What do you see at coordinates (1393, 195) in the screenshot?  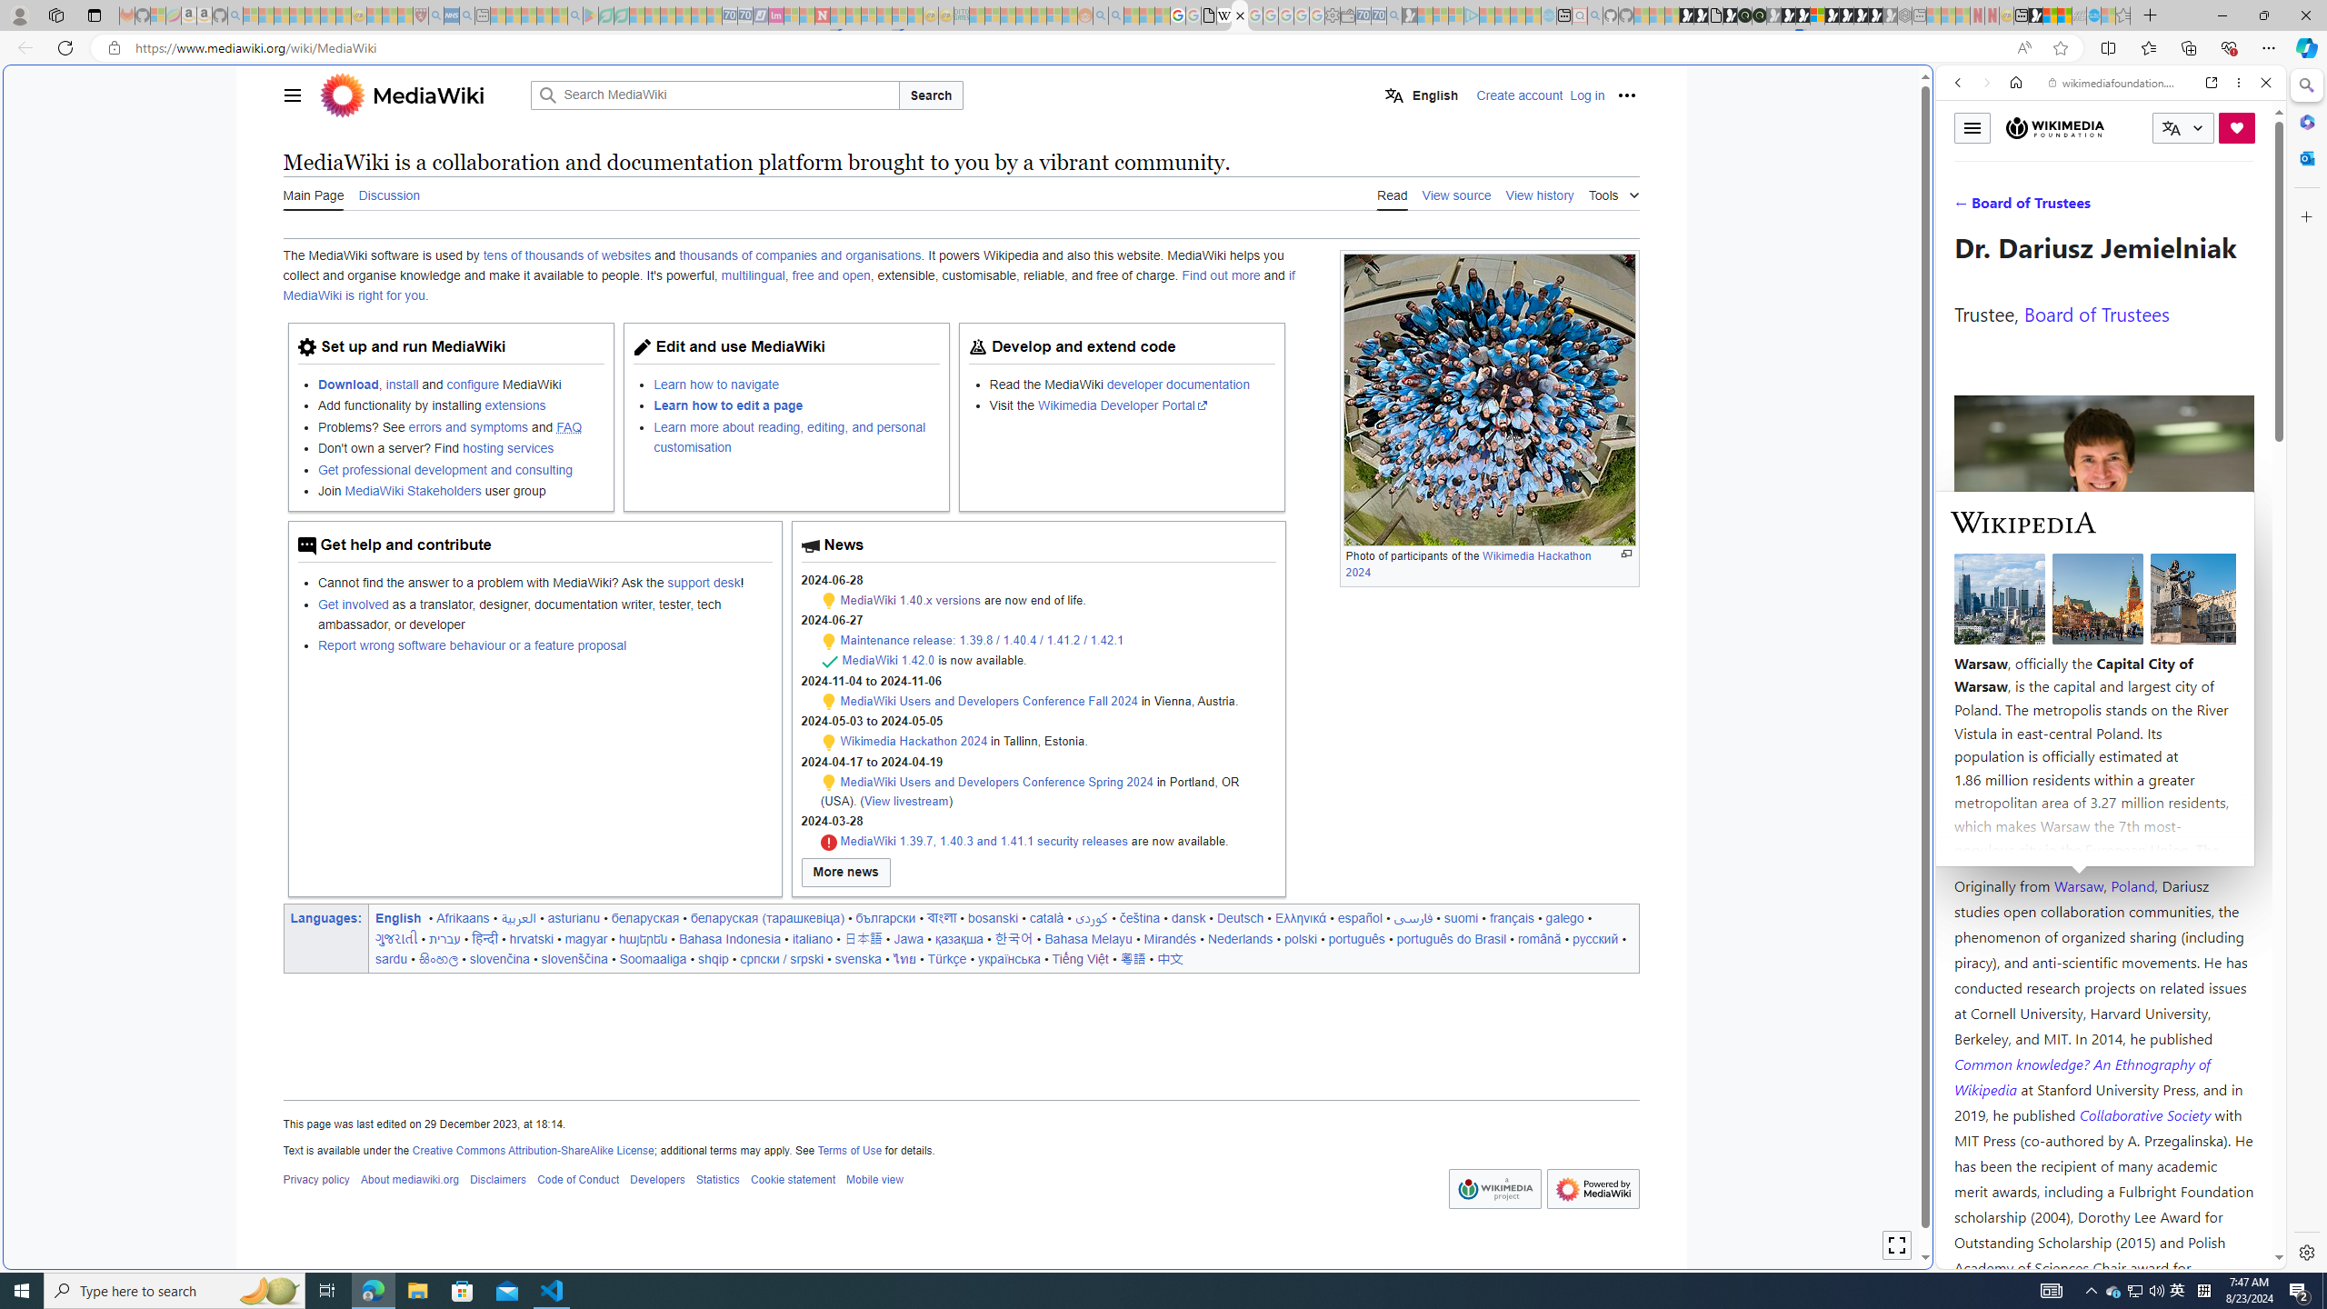 I see `Read` at bounding box center [1393, 195].